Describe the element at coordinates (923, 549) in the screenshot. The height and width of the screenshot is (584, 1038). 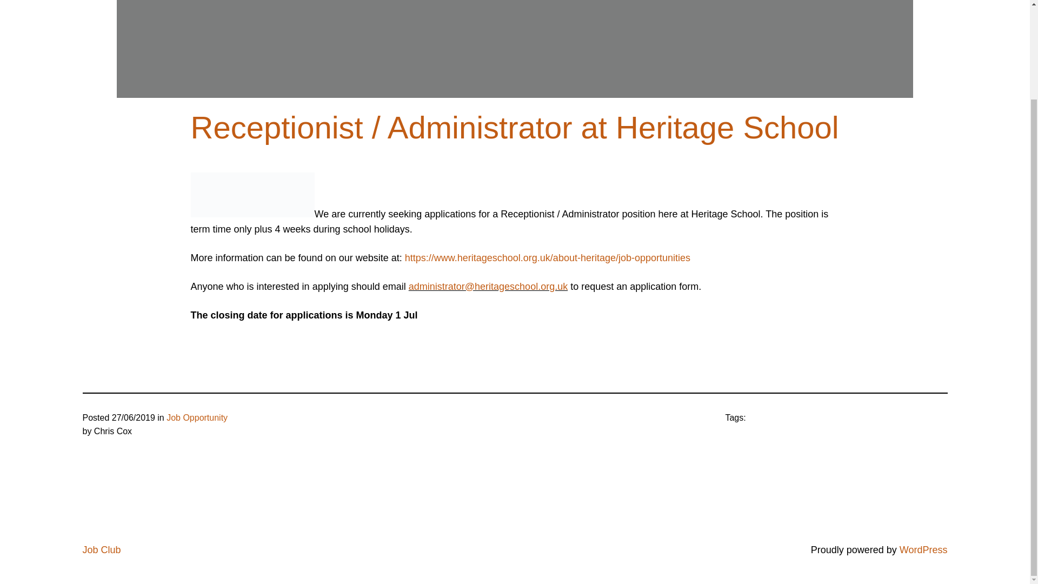
I see `WordPress` at that location.